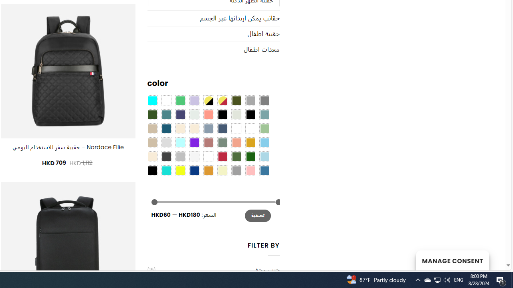 Image resolution: width=513 pixels, height=288 pixels. Describe the element at coordinates (194, 100) in the screenshot. I see `Light Purple` at that location.